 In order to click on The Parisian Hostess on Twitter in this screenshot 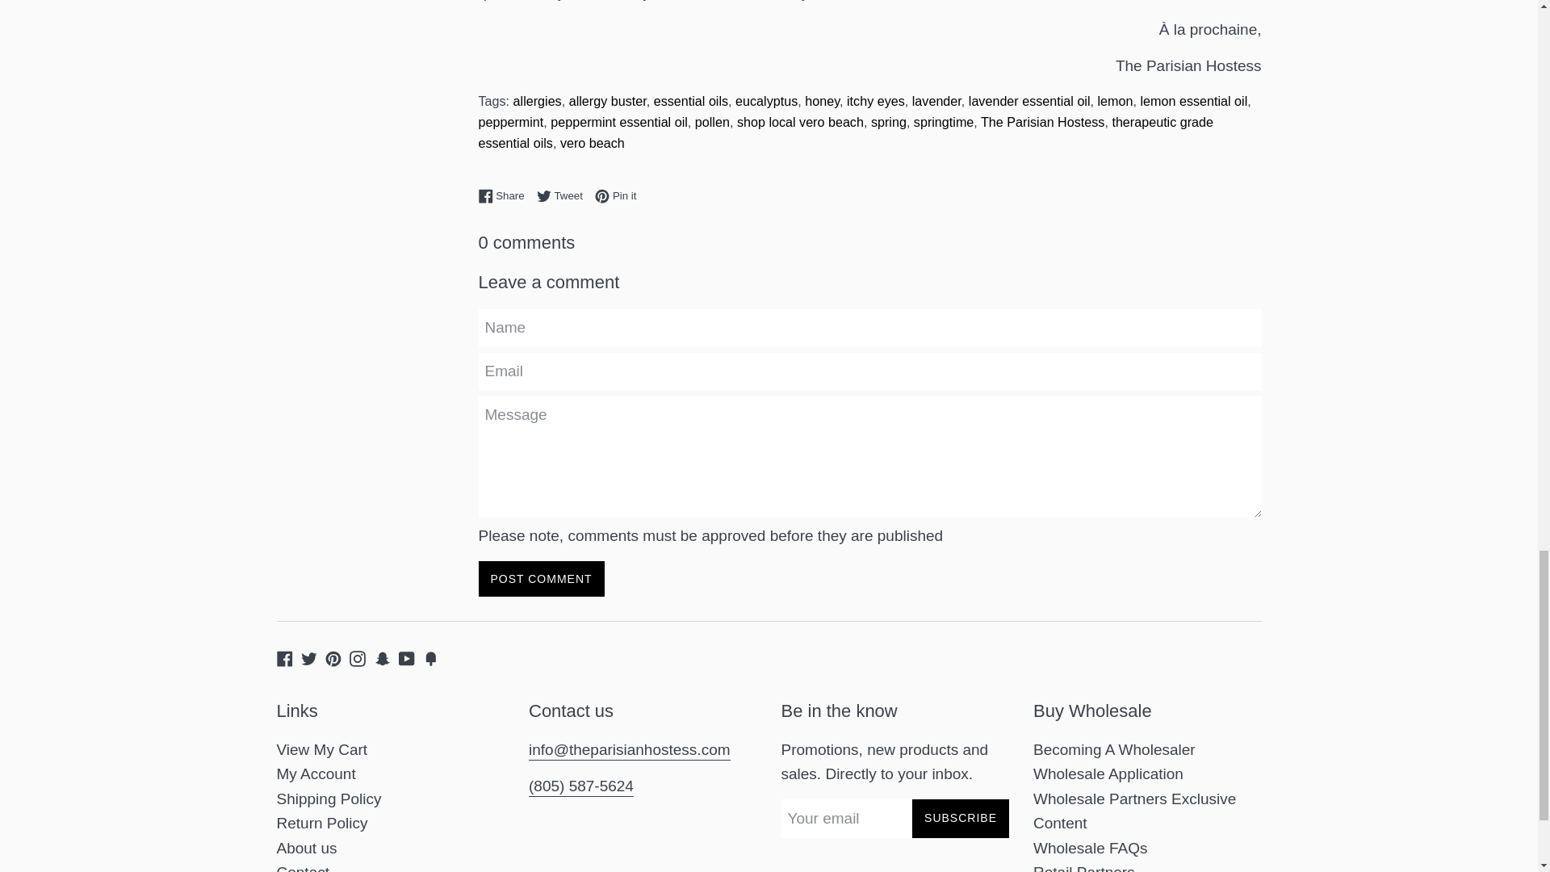, I will do `click(308, 657)`.